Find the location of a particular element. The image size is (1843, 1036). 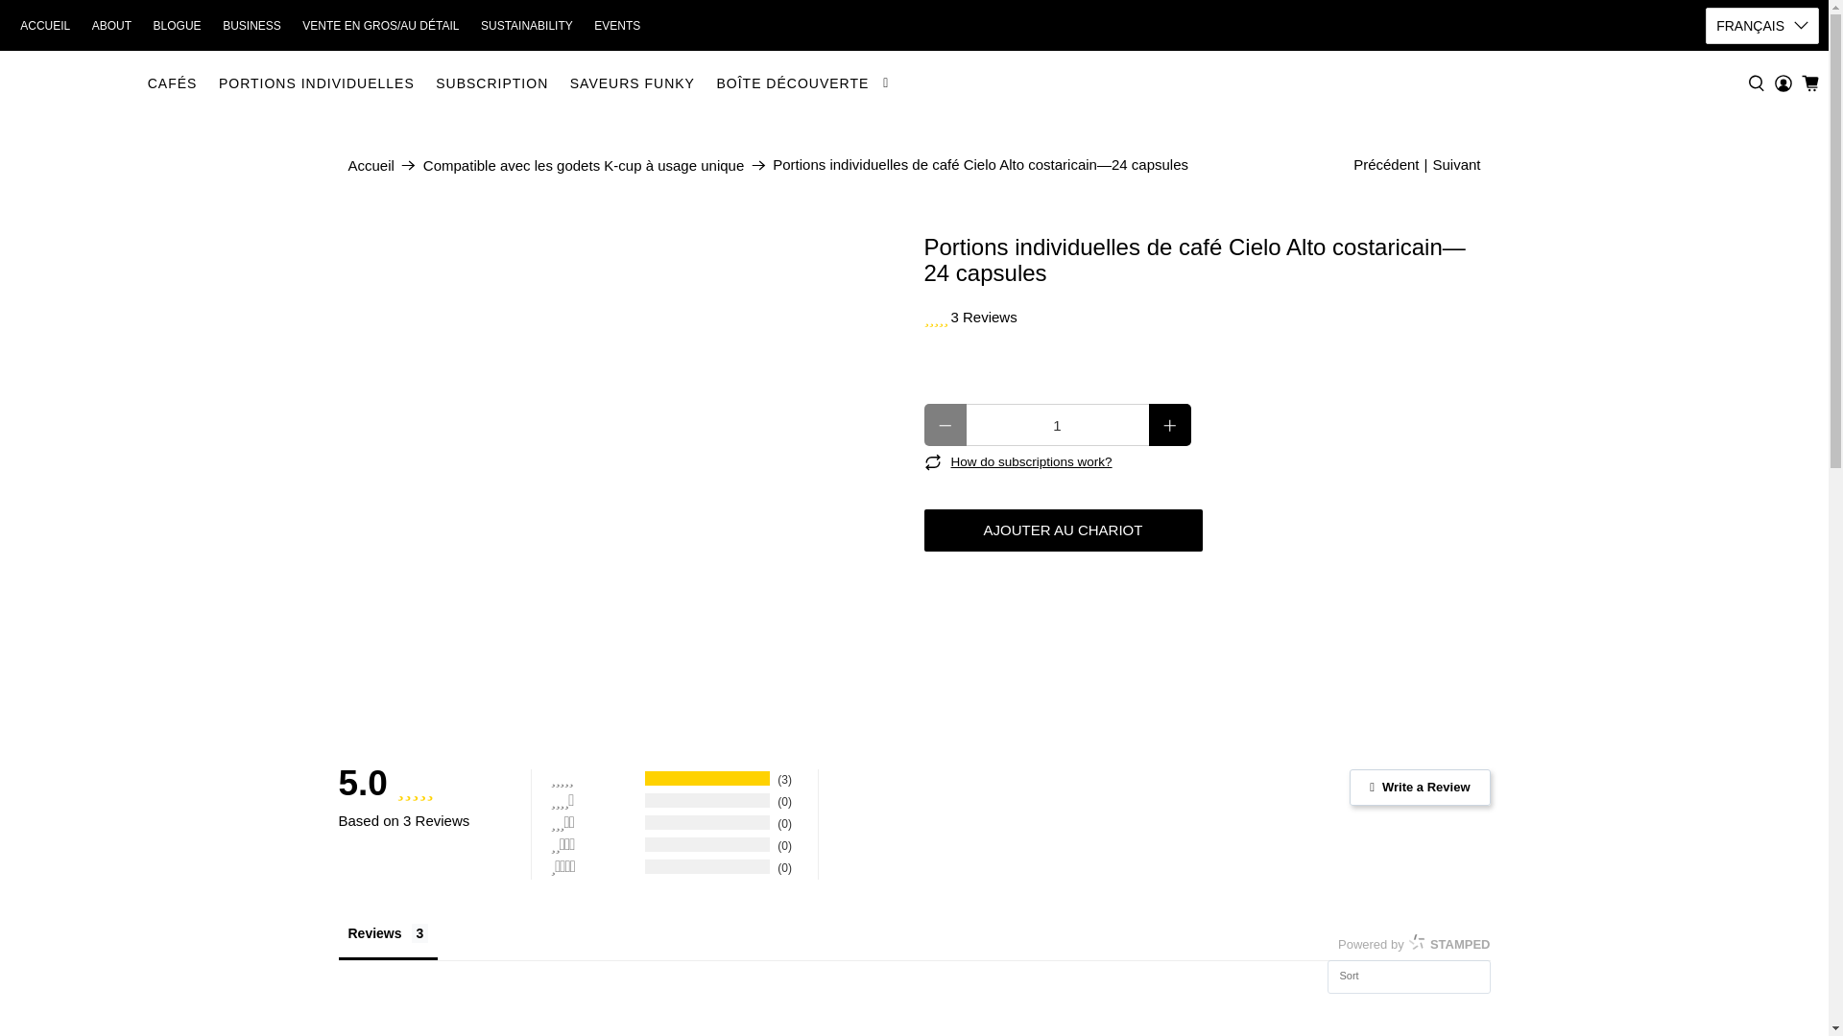

EVENTS is located at coordinates (618, 25).